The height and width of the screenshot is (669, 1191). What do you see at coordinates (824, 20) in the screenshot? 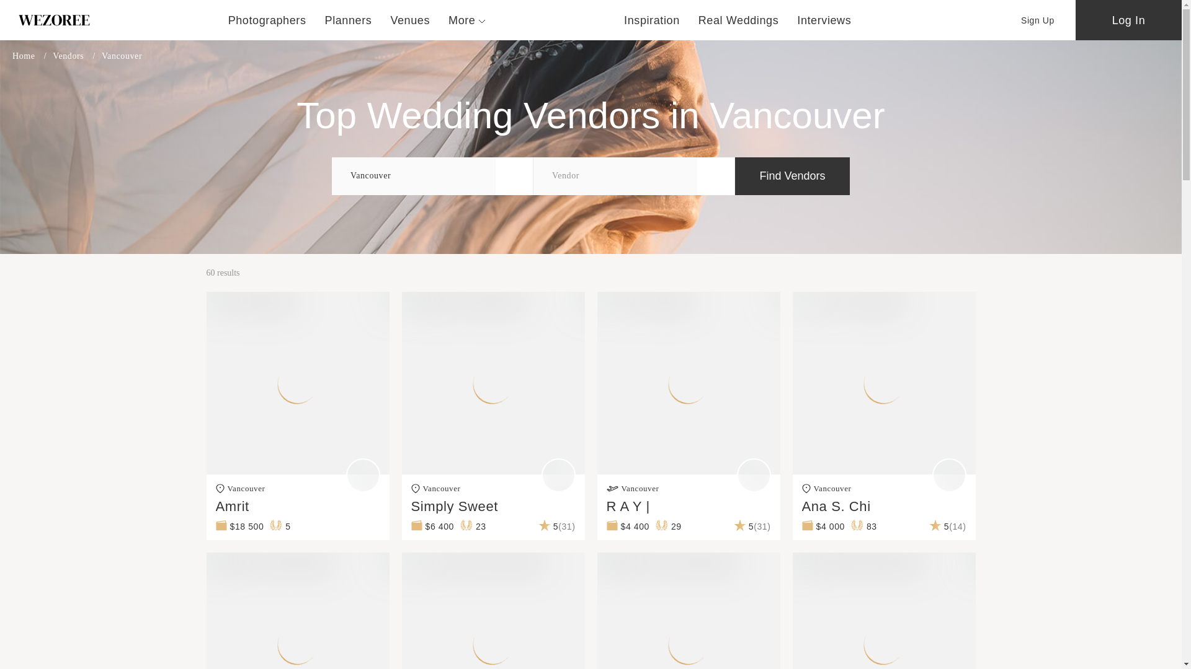
I see `Interviews` at bounding box center [824, 20].